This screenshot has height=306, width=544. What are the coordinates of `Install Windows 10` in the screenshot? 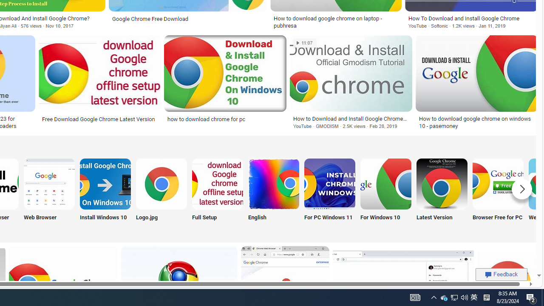 It's located at (105, 195).